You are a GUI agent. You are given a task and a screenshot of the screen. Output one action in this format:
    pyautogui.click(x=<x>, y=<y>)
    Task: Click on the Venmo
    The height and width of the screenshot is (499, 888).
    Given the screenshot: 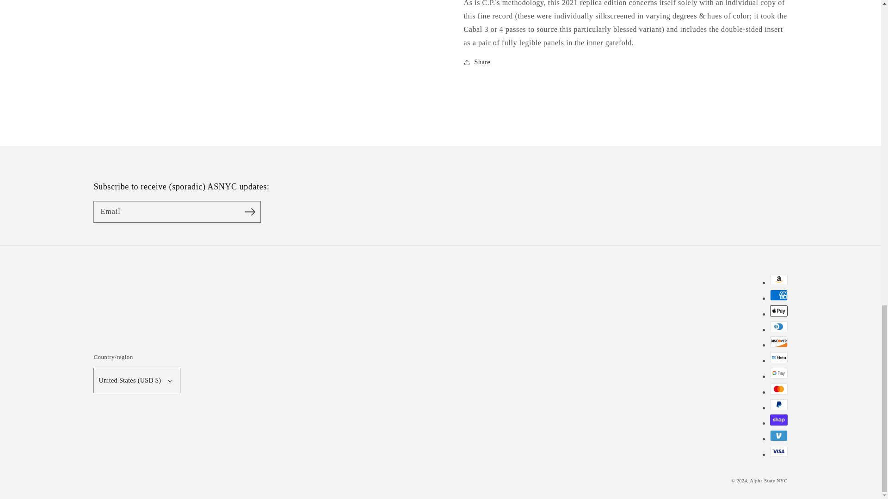 What is the action you would take?
    pyautogui.click(x=778, y=435)
    